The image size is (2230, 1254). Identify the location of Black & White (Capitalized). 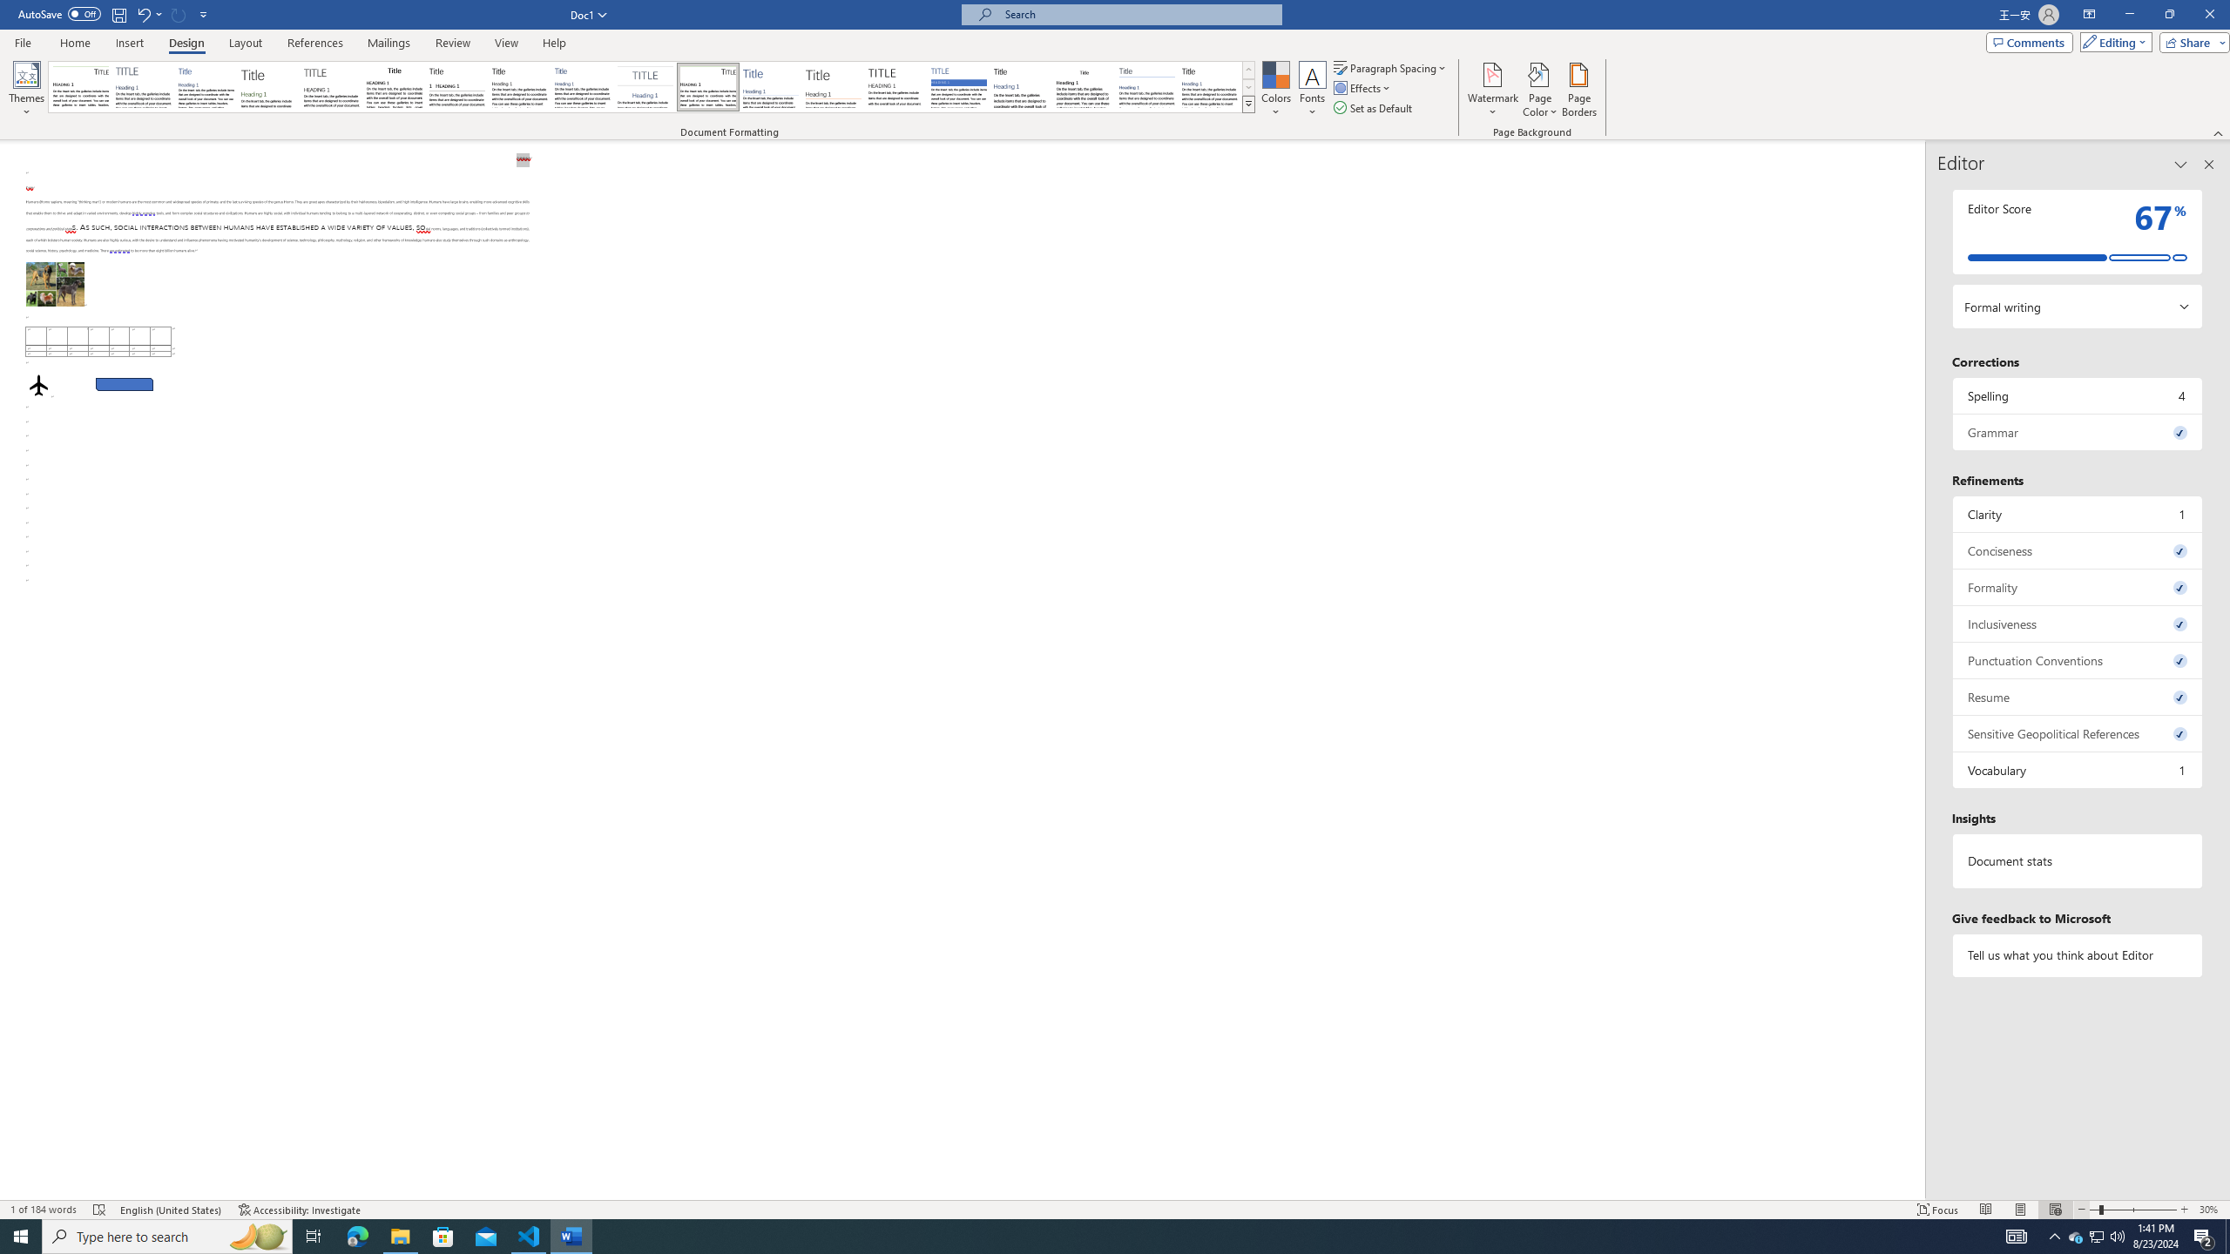
(332, 87).